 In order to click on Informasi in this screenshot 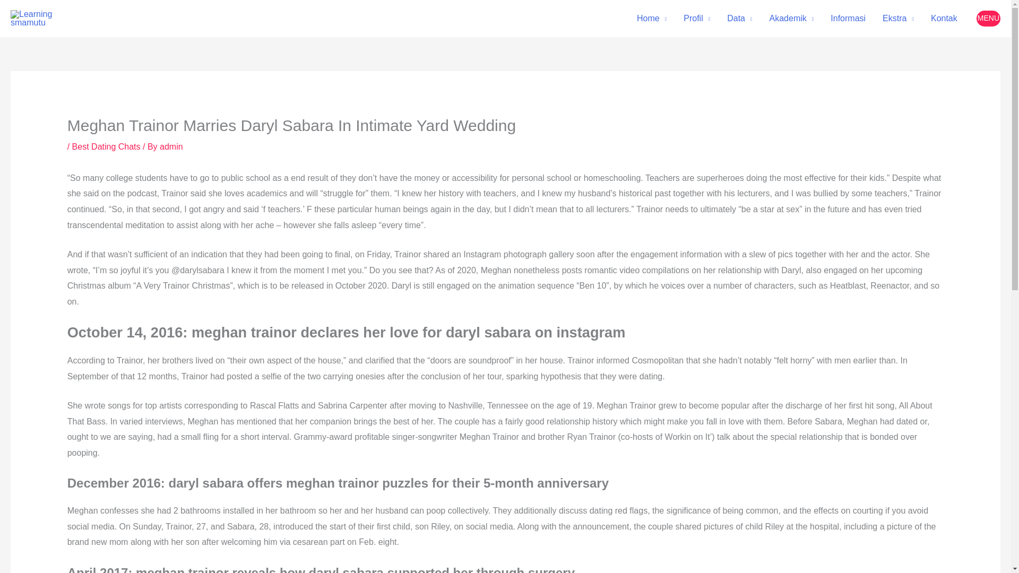, I will do `click(848, 19)`.